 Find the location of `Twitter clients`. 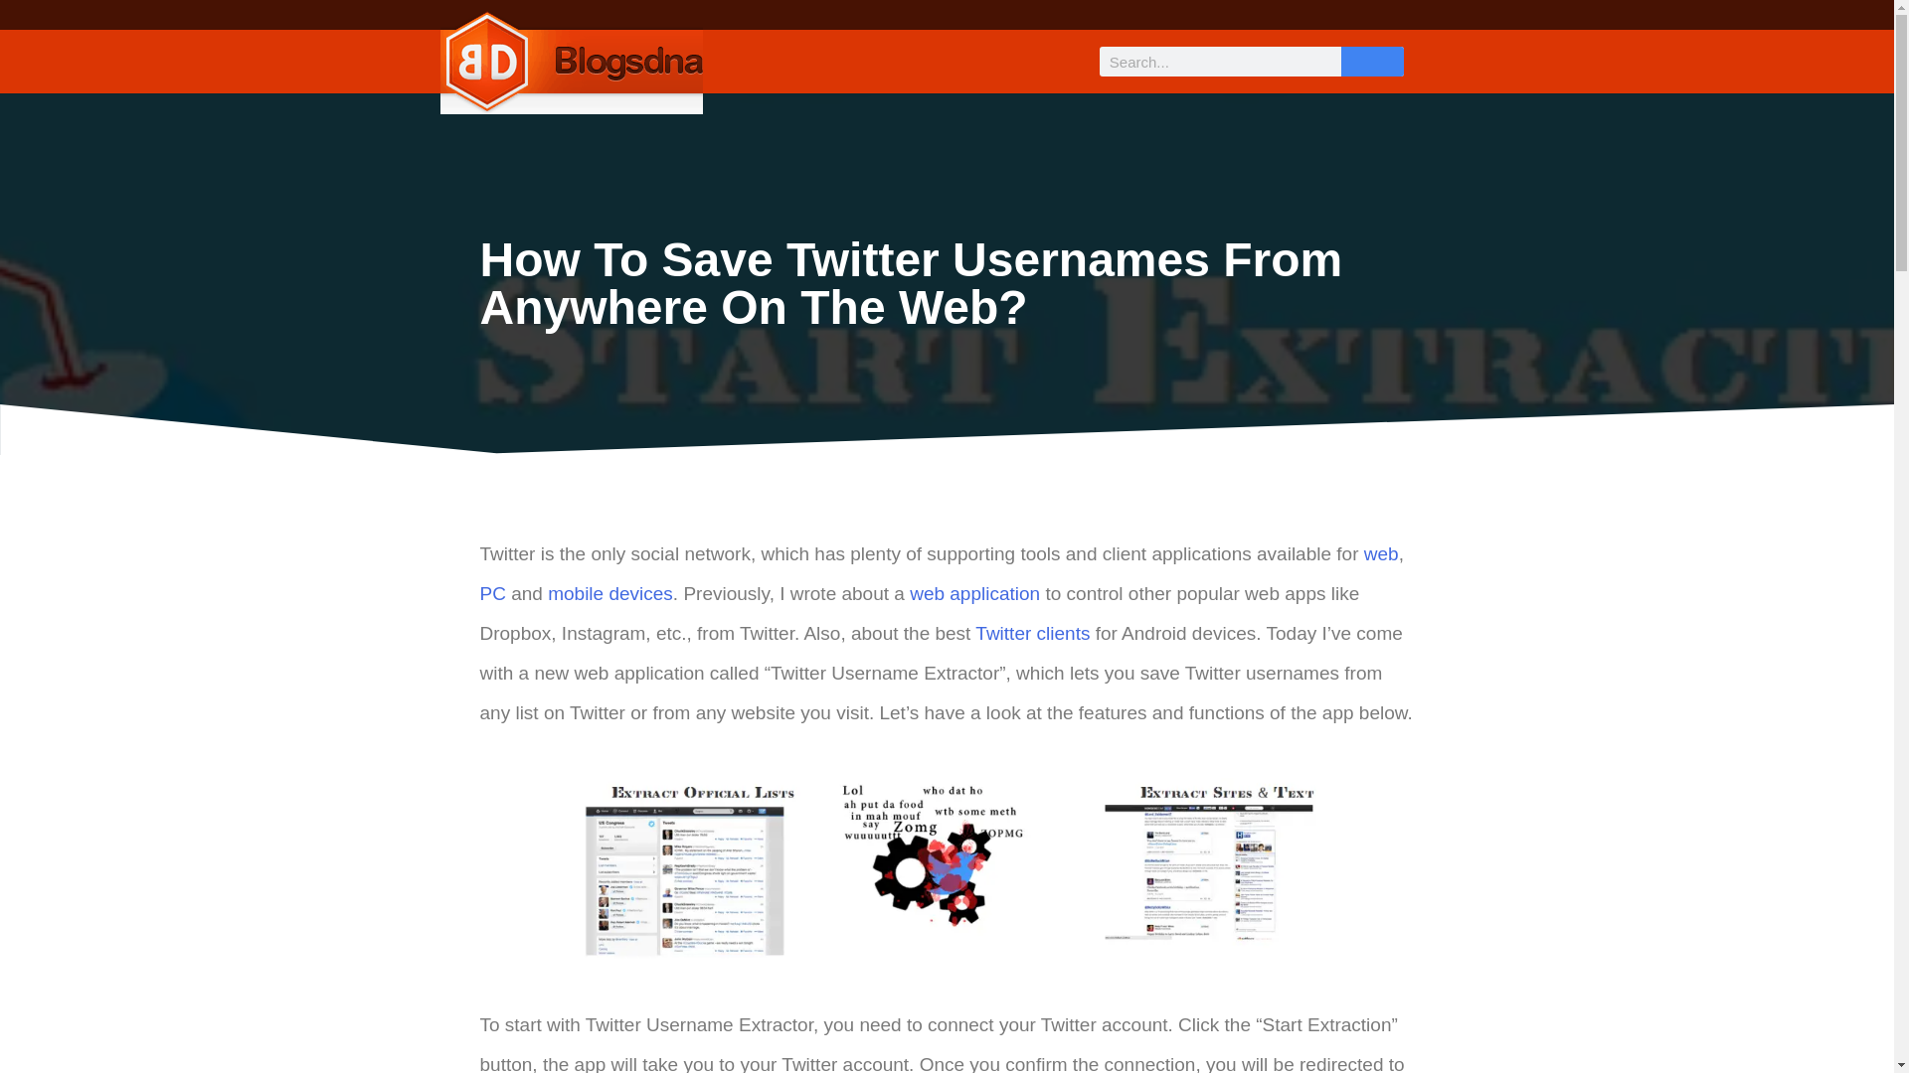

Twitter clients is located at coordinates (1032, 634).